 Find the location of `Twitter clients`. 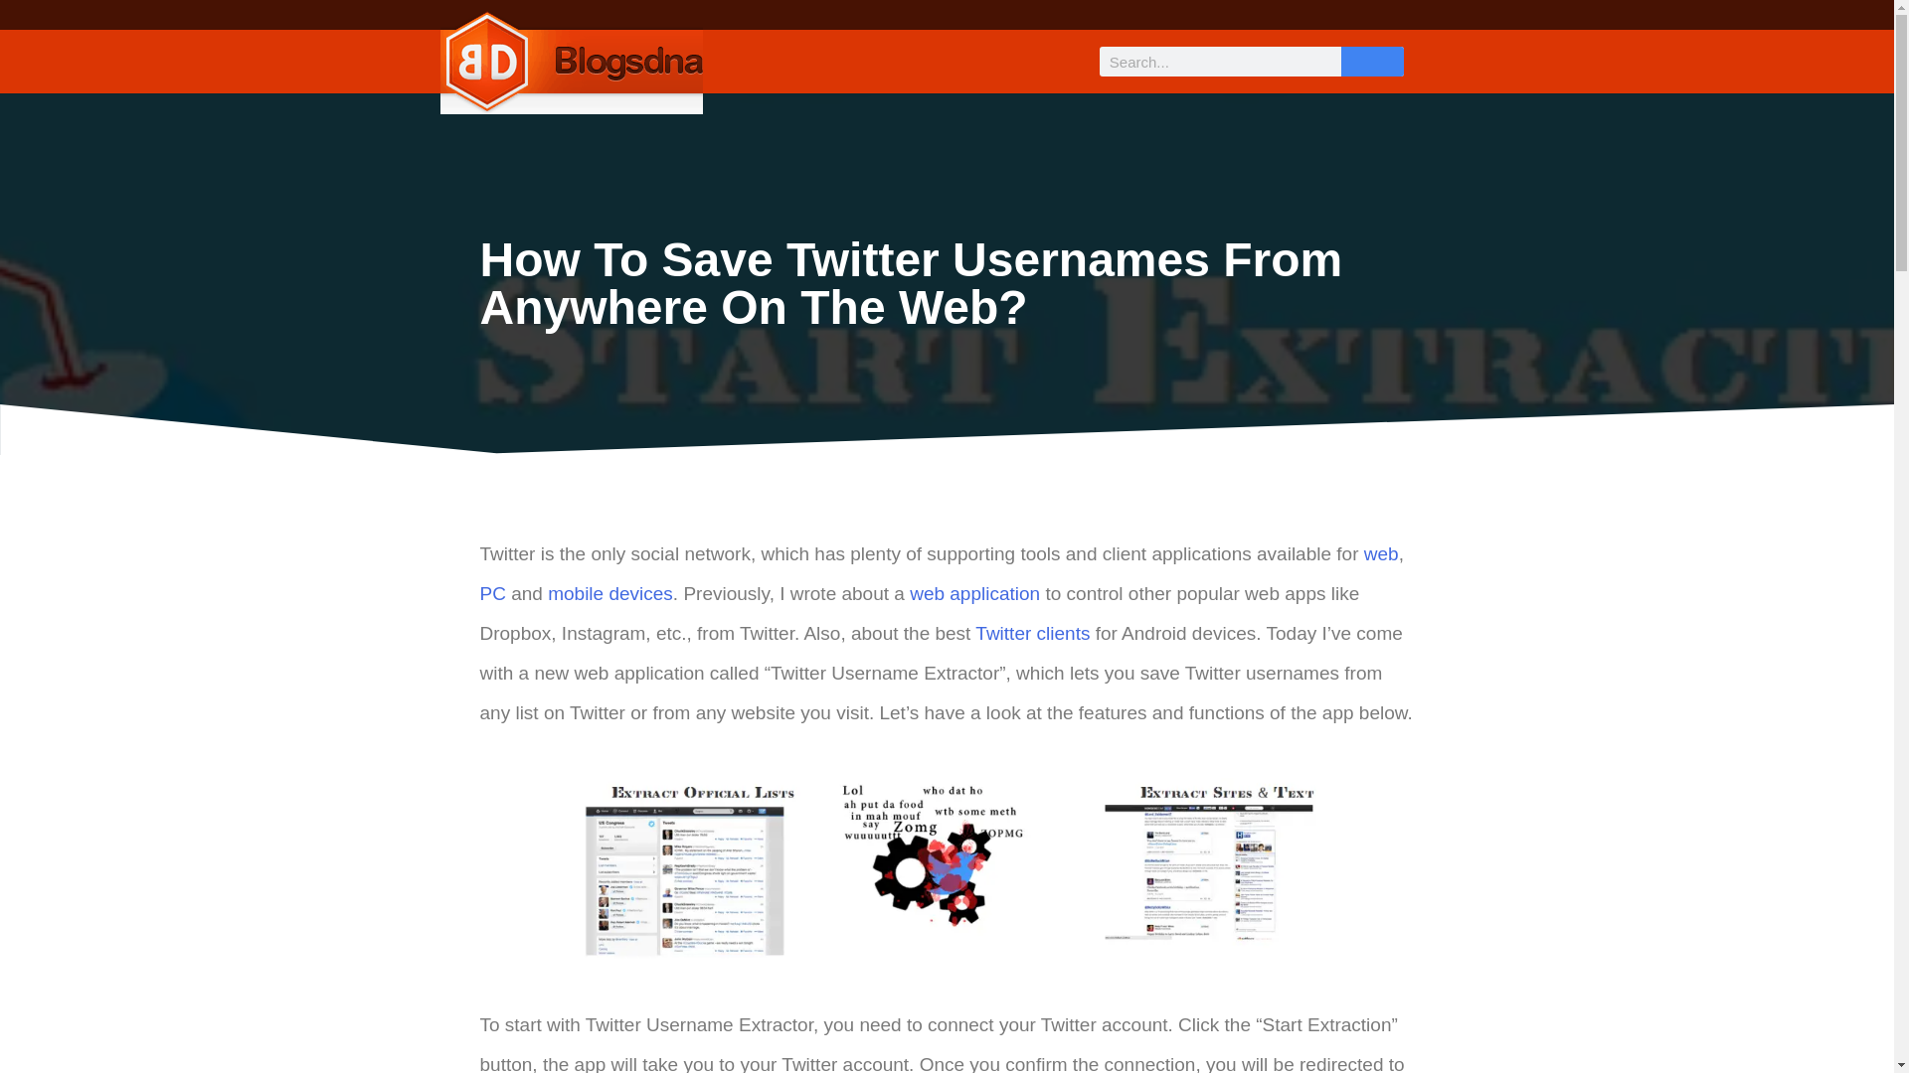

Twitter clients is located at coordinates (1032, 634).